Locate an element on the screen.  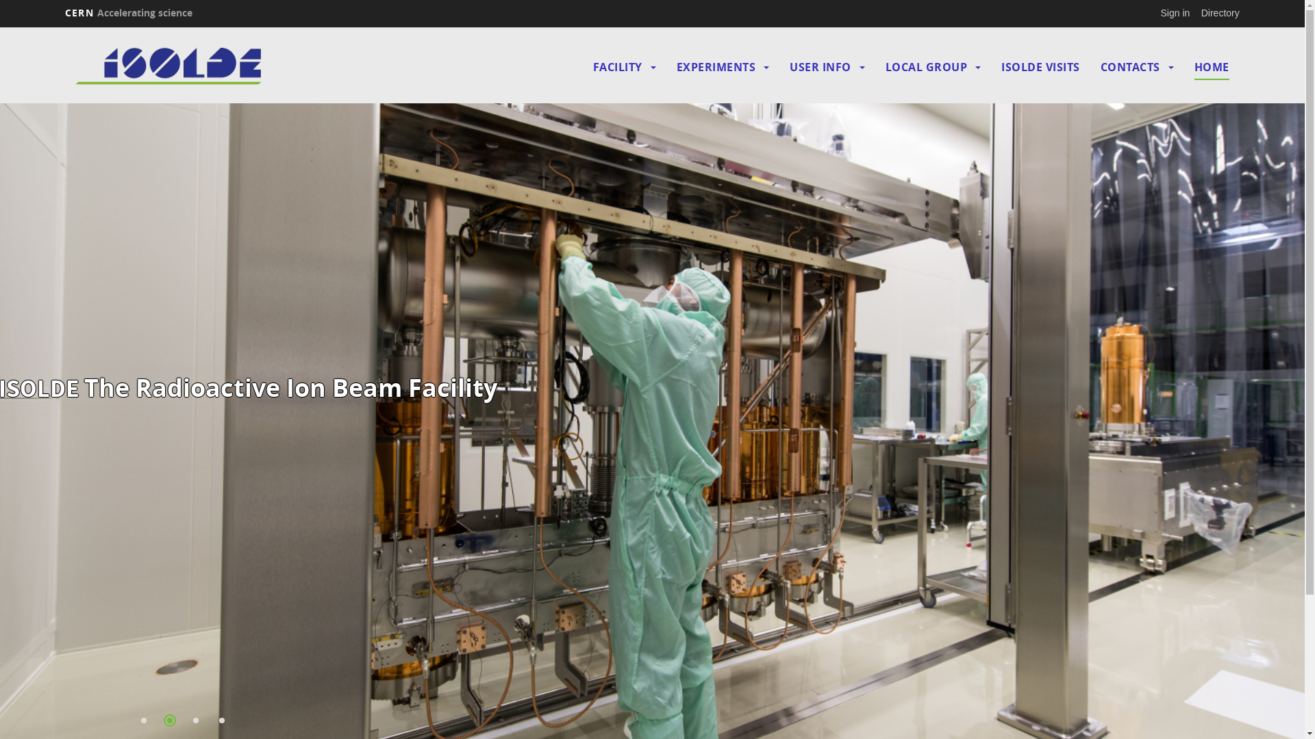
HOME is located at coordinates (1212, 67).